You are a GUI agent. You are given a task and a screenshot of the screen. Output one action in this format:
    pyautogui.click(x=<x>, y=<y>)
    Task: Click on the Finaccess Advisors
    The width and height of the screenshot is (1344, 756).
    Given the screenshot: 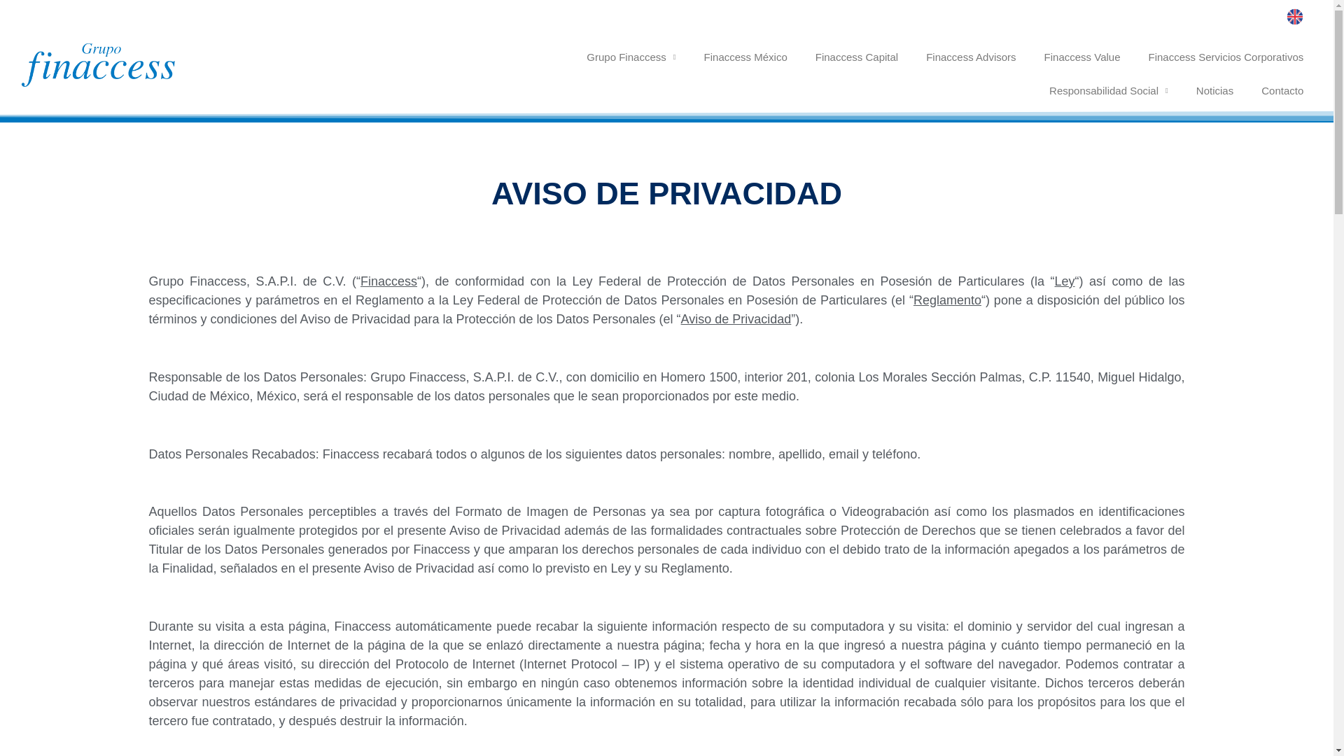 What is the action you would take?
    pyautogui.click(x=970, y=57)
    